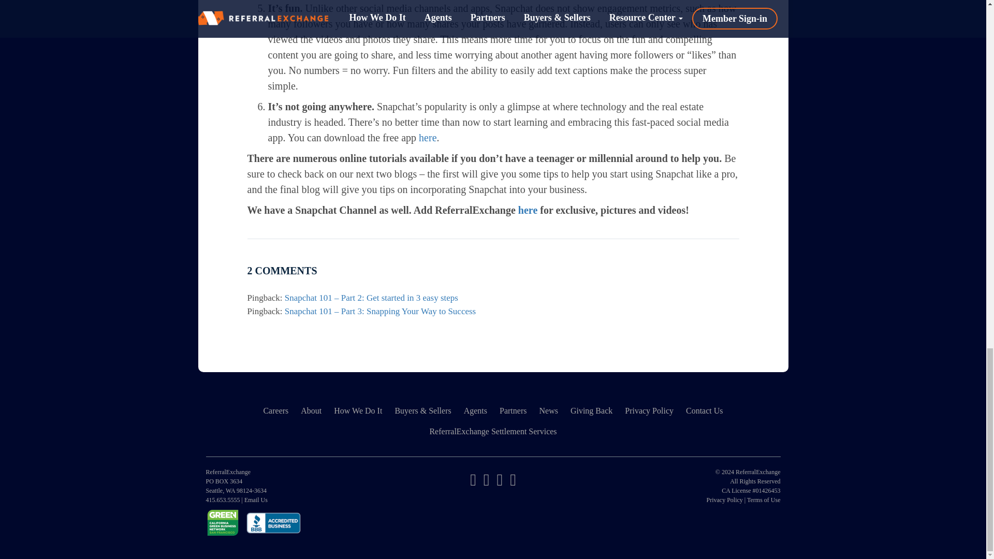 This screenshot has width=994, height=559. What do you see at coordinates (724, 500) in the screenshot?
I see `Privacy Policy` at bounding box center [724, 500].